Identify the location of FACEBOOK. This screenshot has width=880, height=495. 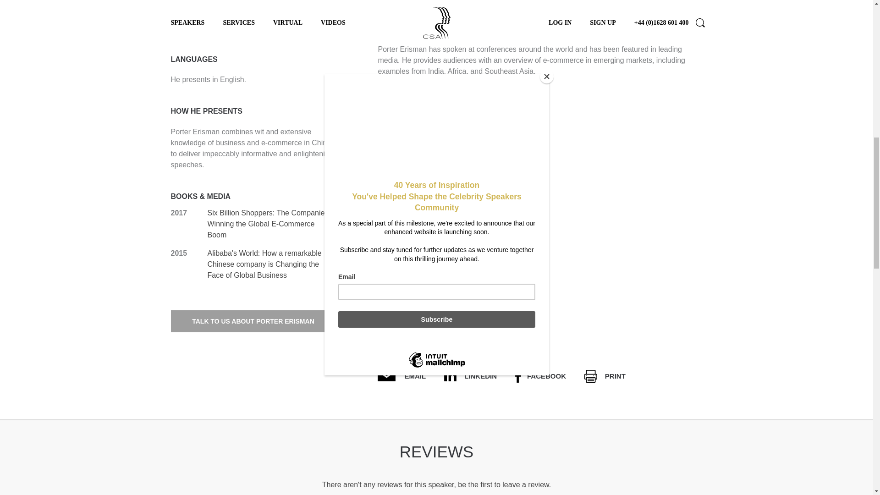
(540, 376).